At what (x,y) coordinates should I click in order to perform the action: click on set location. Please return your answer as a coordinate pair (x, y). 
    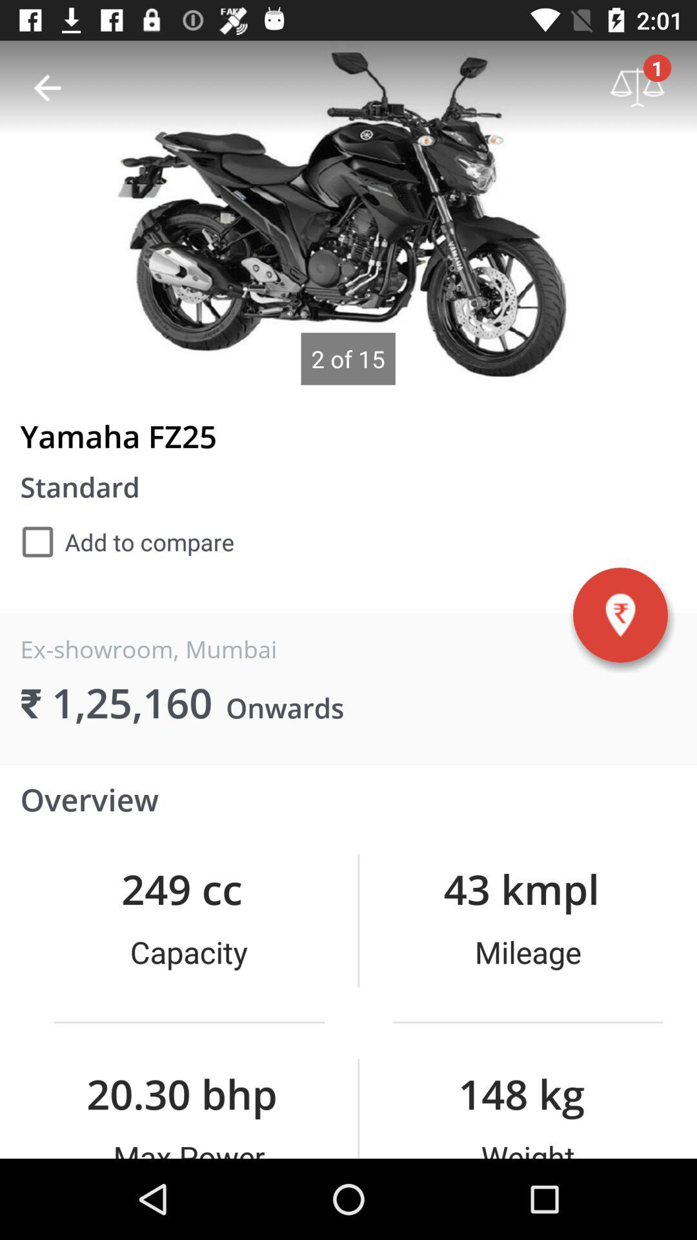
    Looking at the image, I should click on (620, 615).